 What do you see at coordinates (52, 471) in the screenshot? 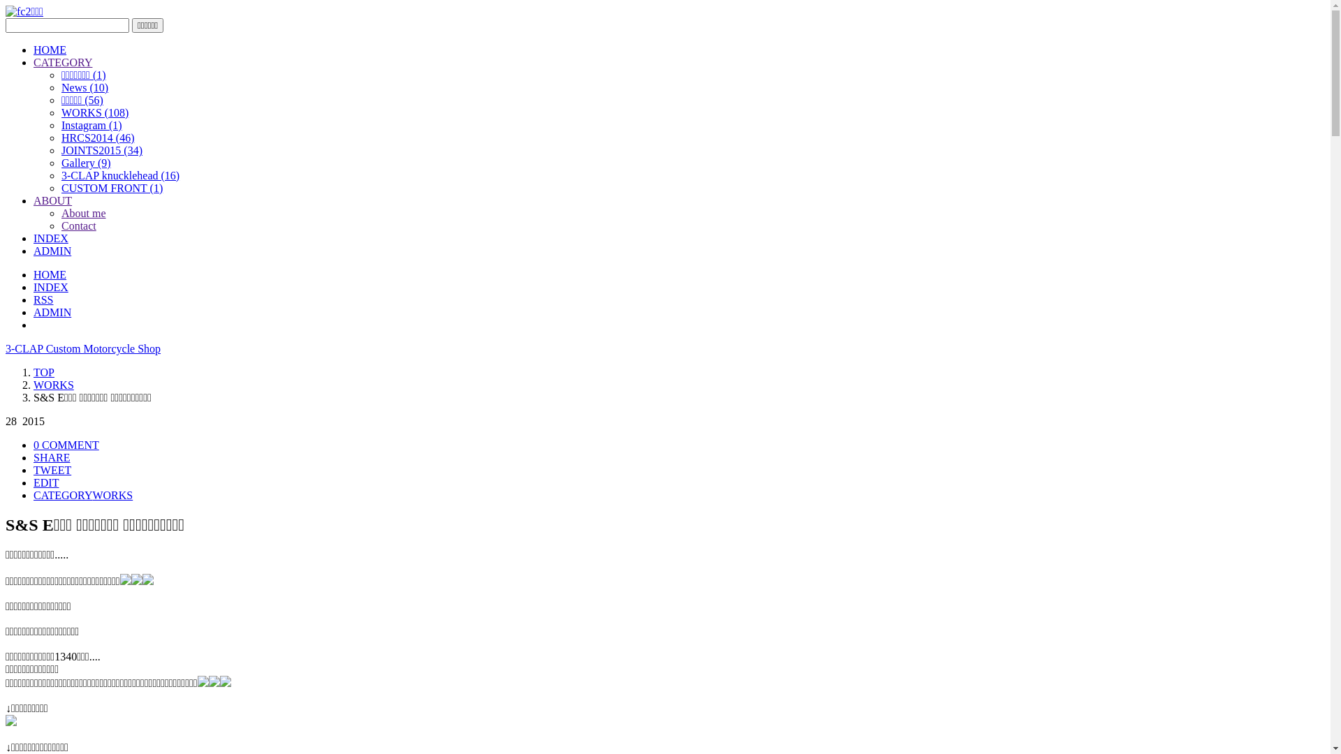
I see `TWEET` at bounding box center [52, 471].